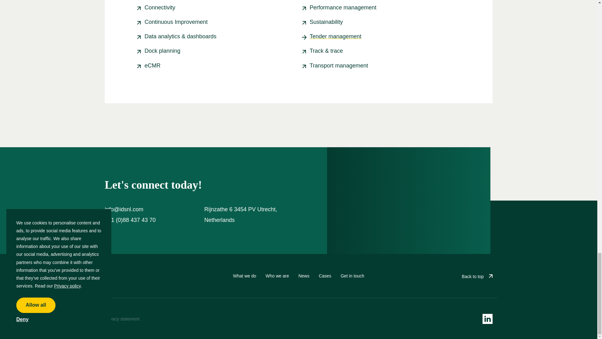  Describe the element at coordinates (122, 319) in the screenshot. I see `Privacy statement` at that location.